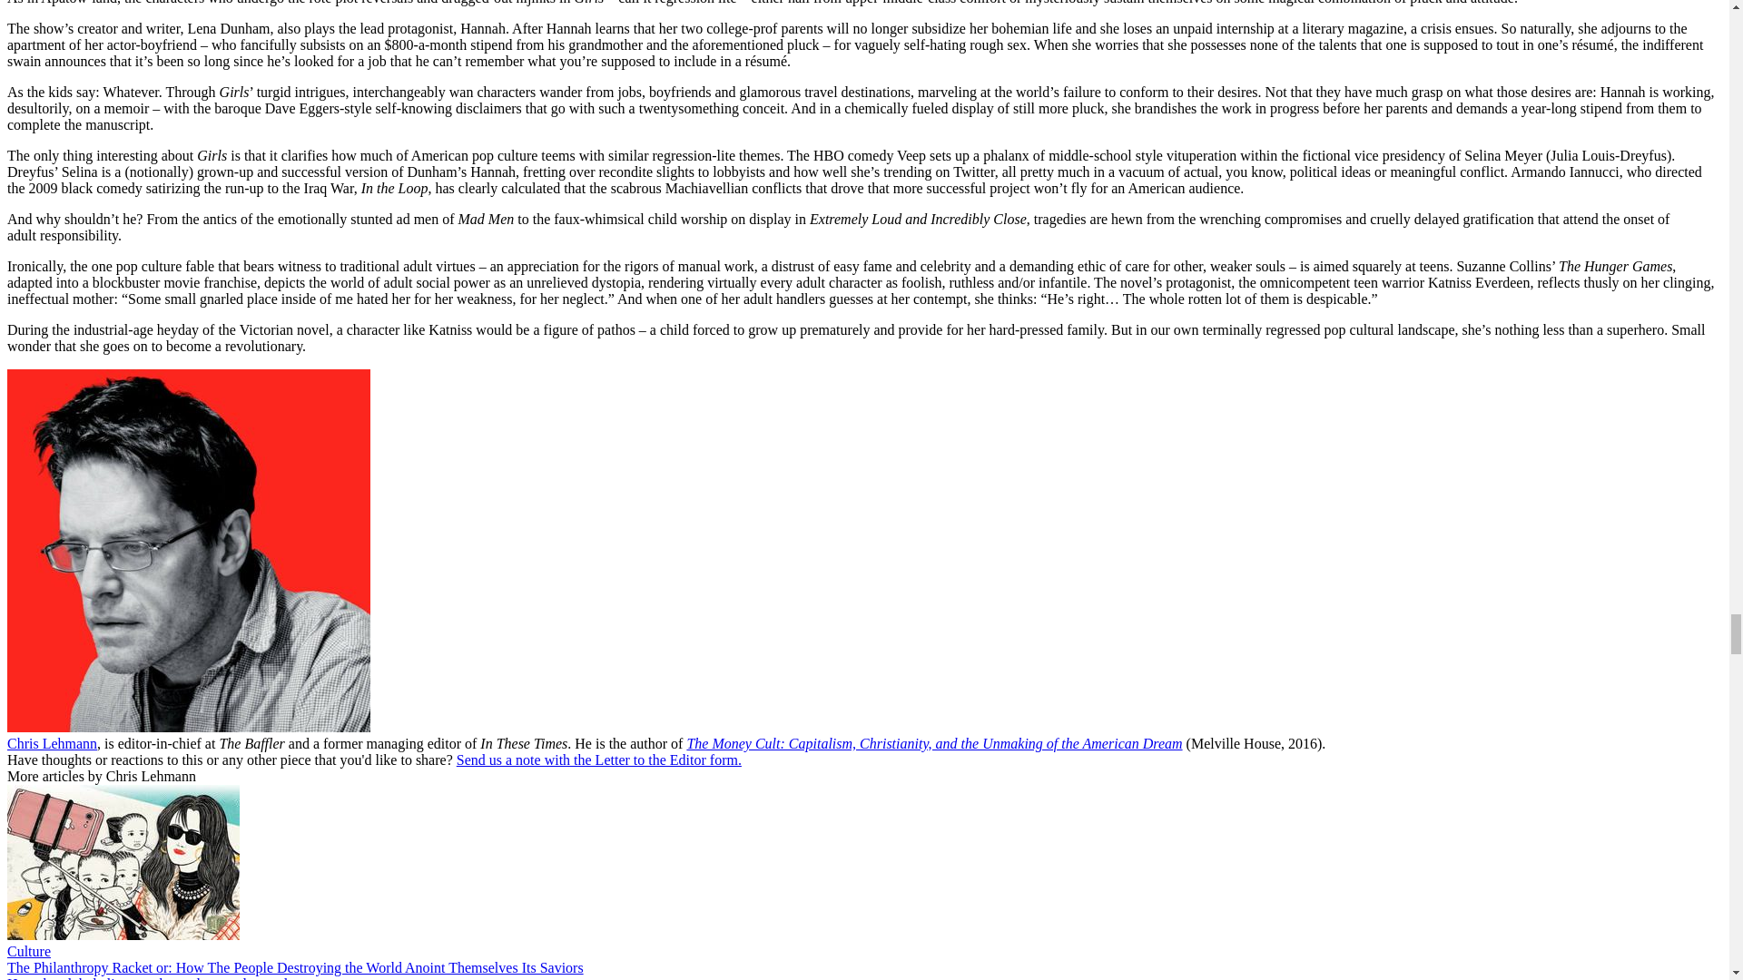  Describe the element at coordinates (599, 759) in the screenshot. I see `Send us a note with the Letter to the Editor form.` at that location.